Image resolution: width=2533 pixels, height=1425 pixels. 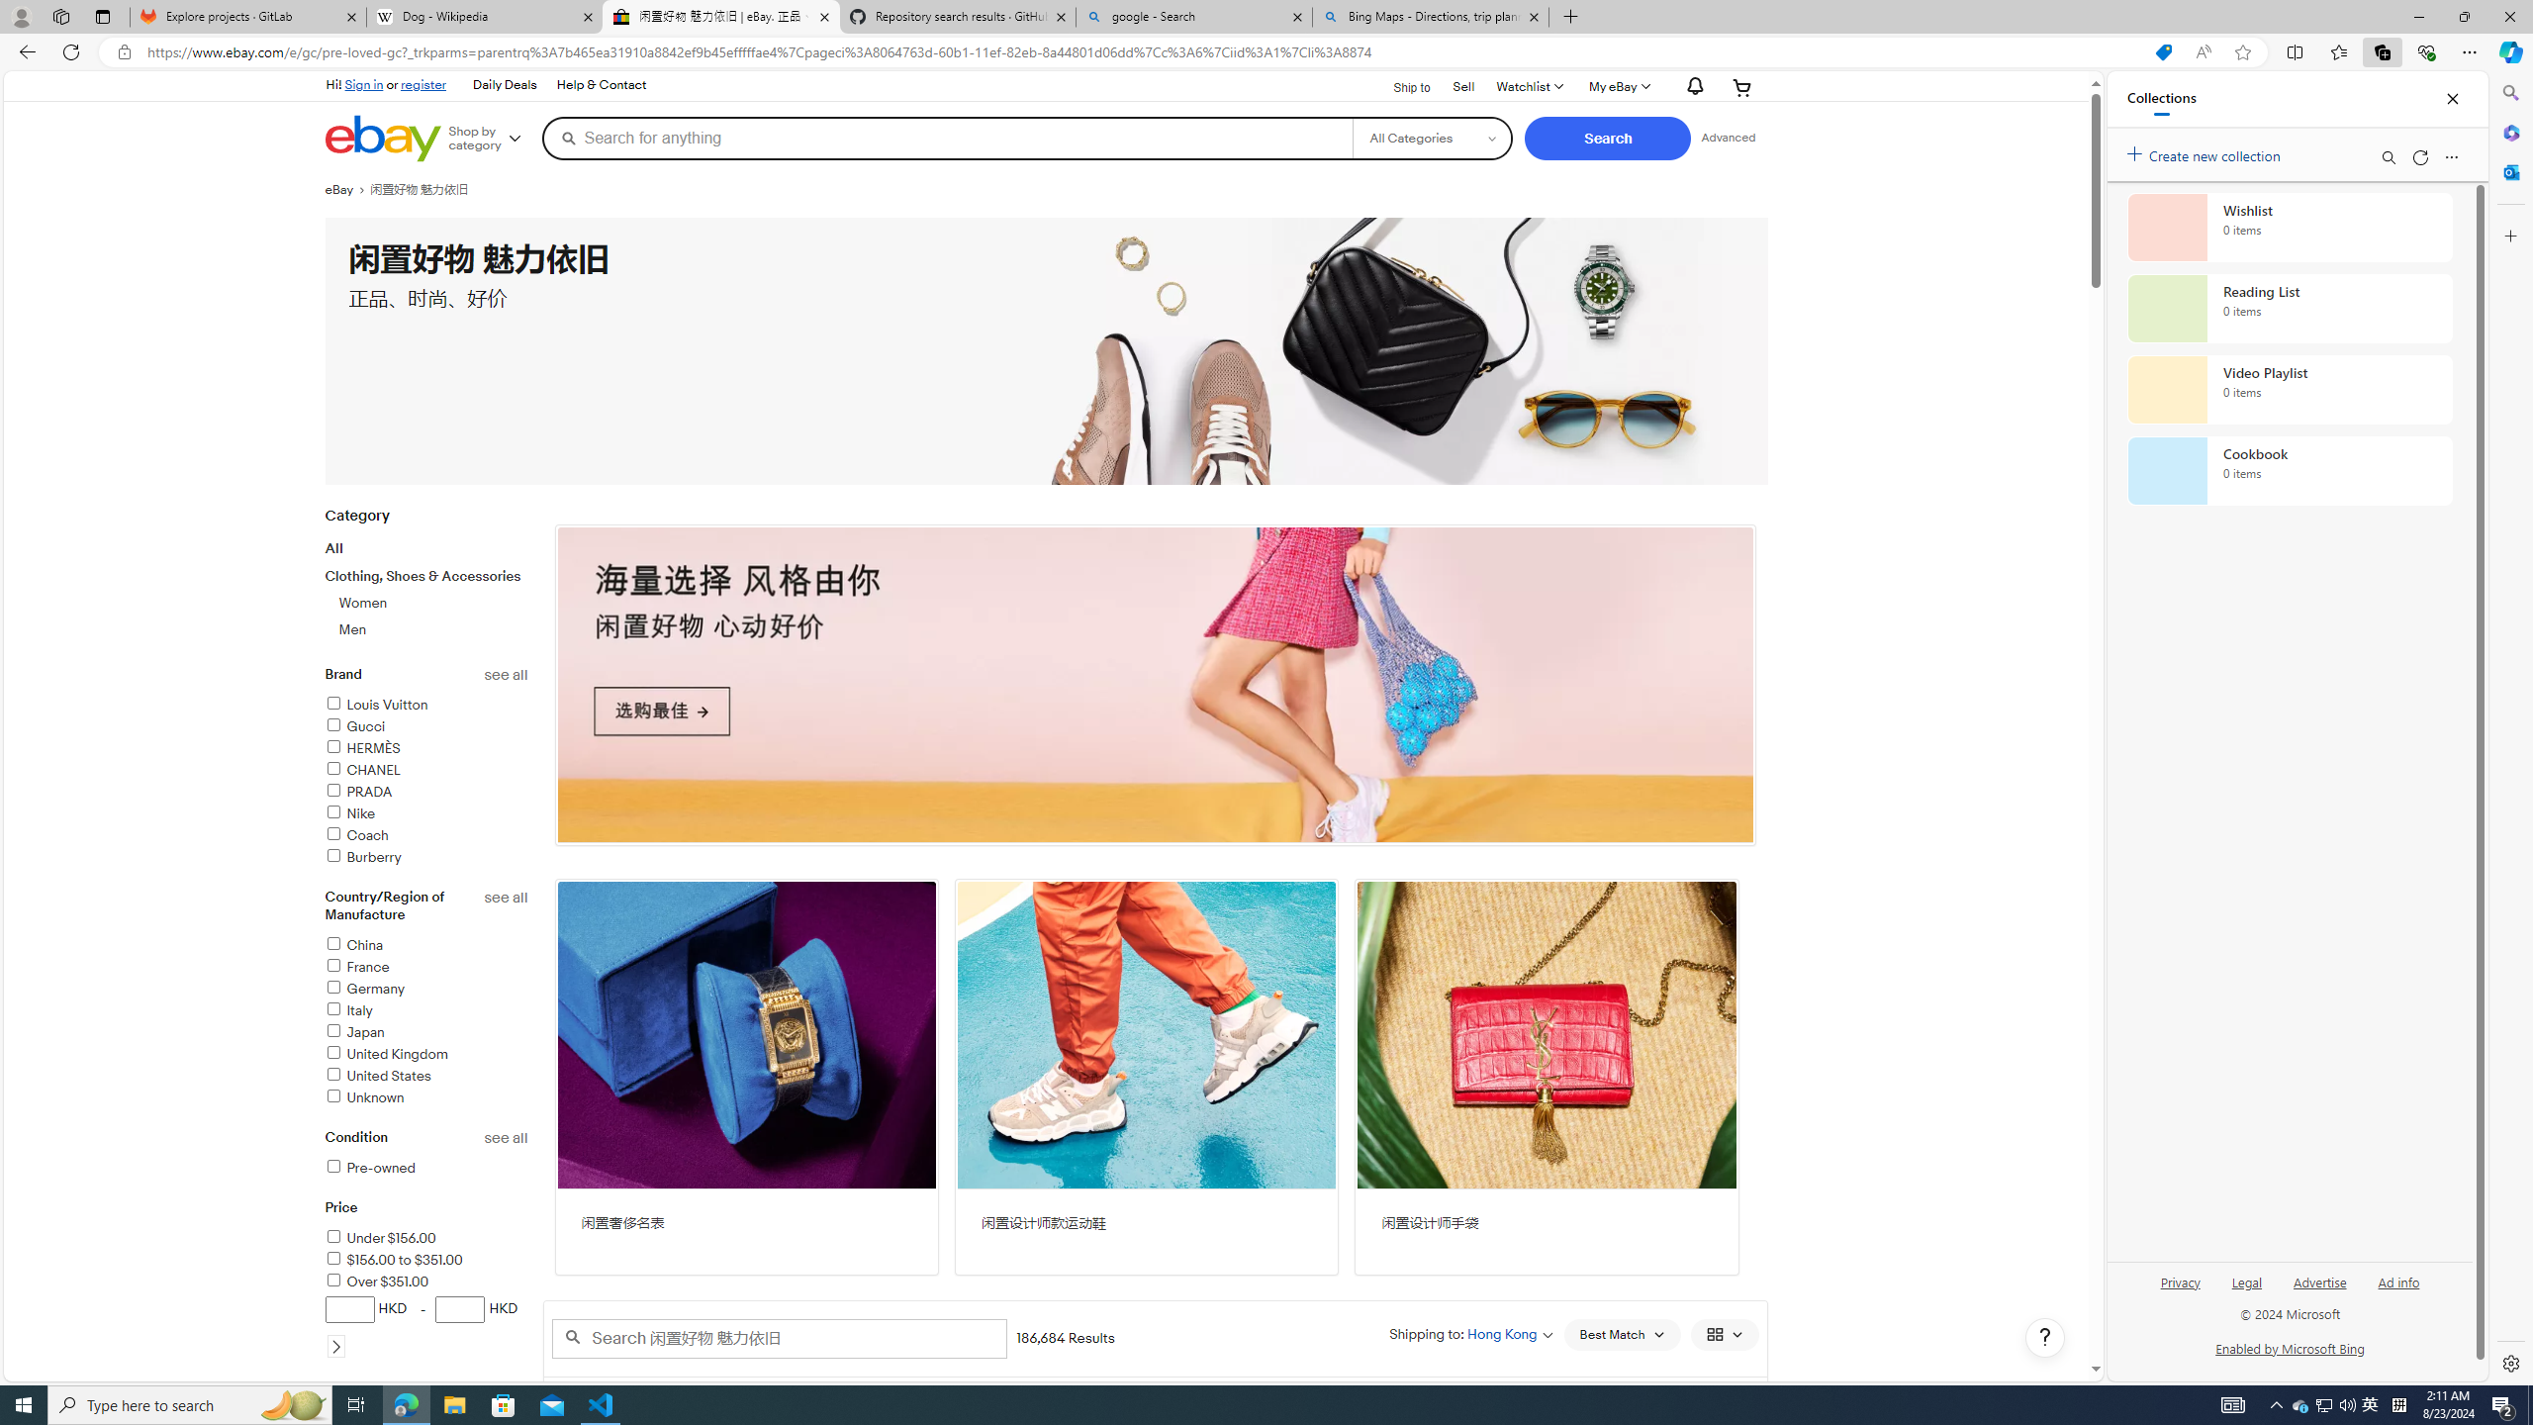 I want to click on Over $351.00, so click(x=377, y=1282).